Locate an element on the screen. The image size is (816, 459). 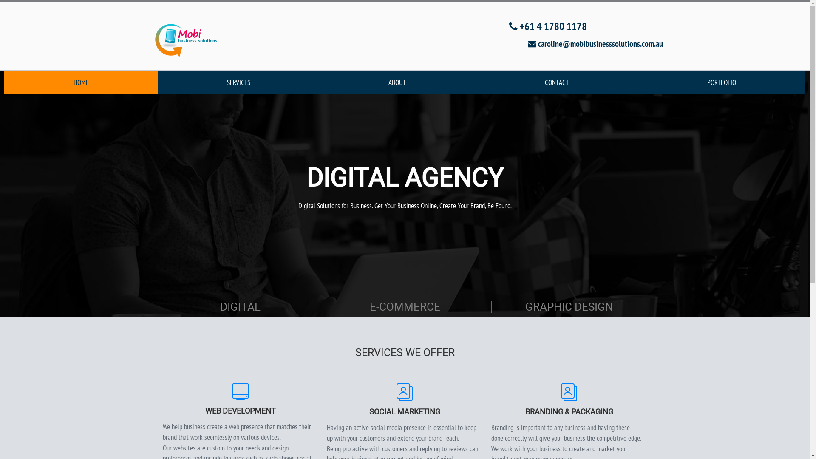
PORTFOLIO is located at coordinates (722, 82).